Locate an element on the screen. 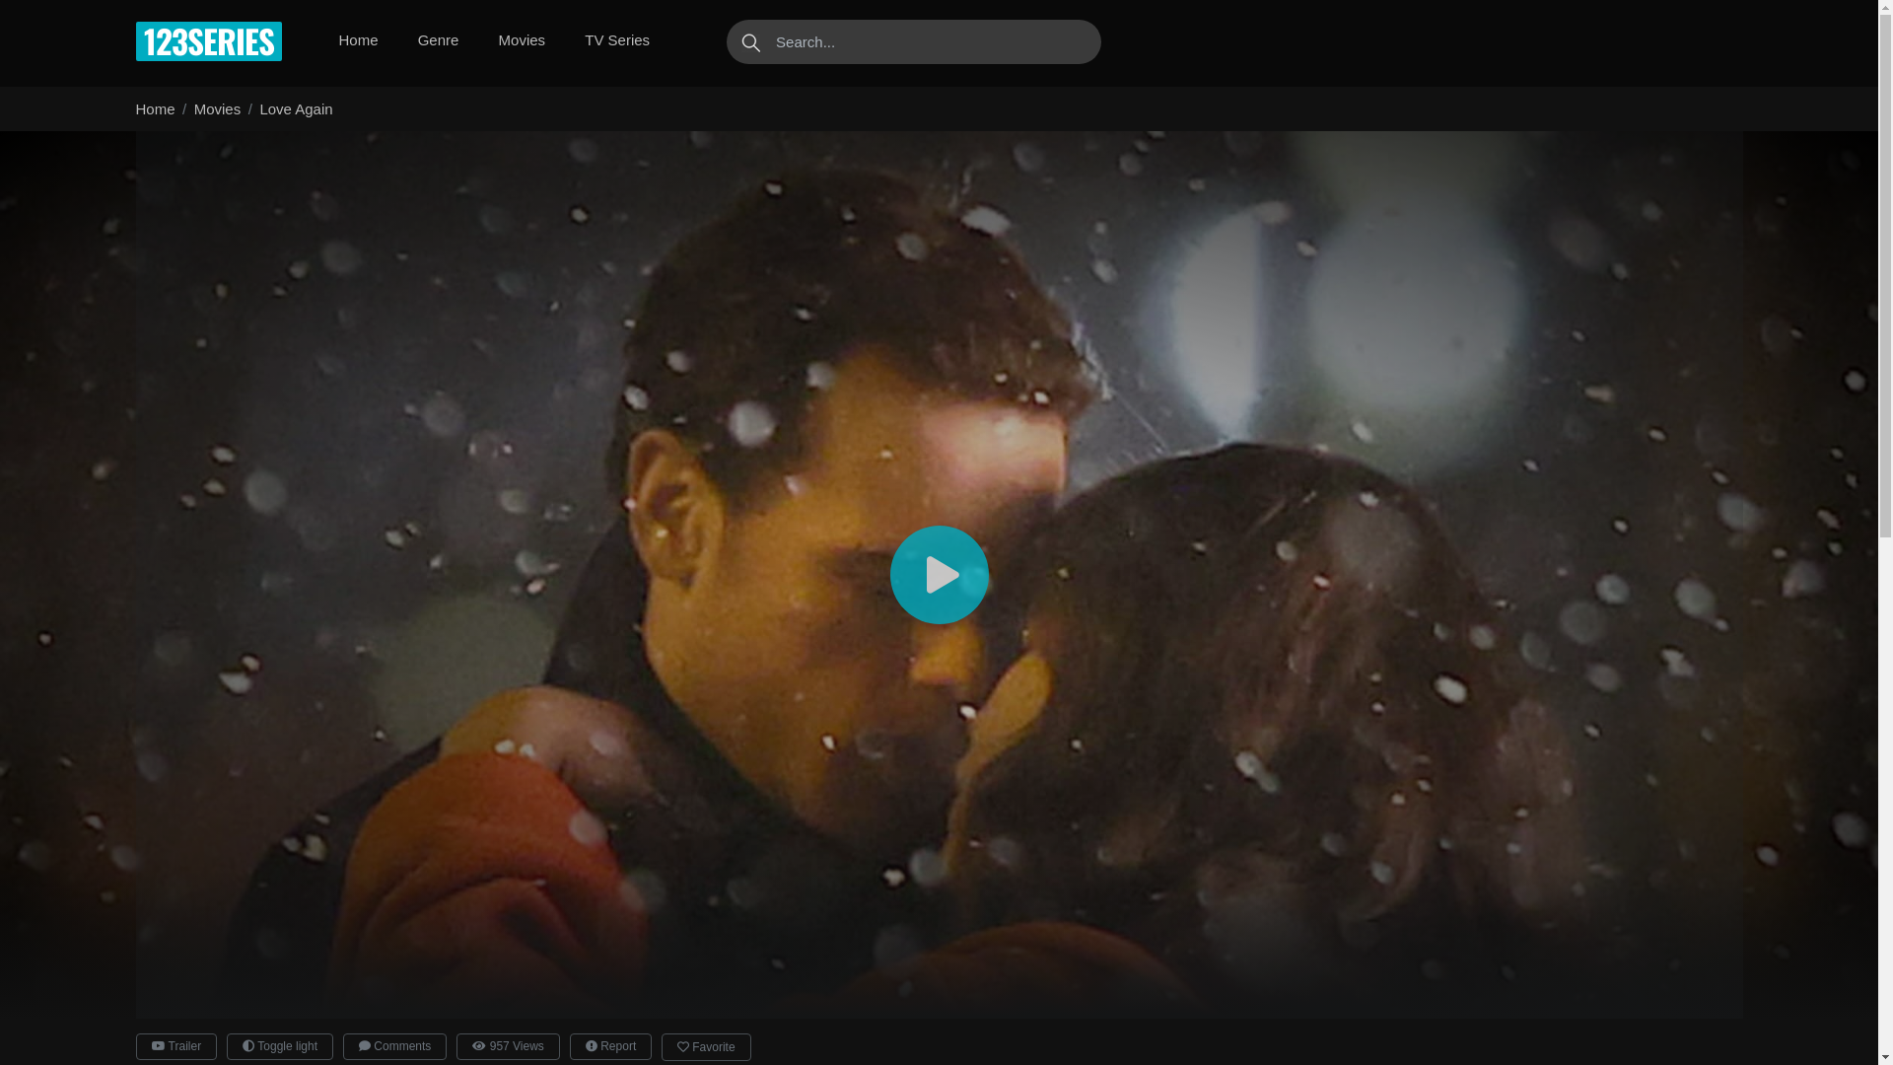  Home is located at coordinates (156, 108).